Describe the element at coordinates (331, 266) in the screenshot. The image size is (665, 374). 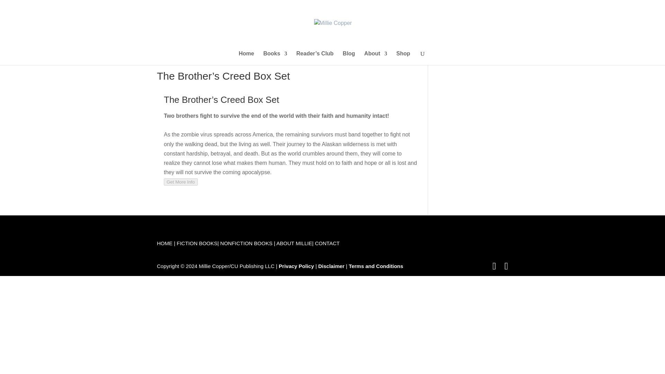
I see `Disclaimer` at that location.